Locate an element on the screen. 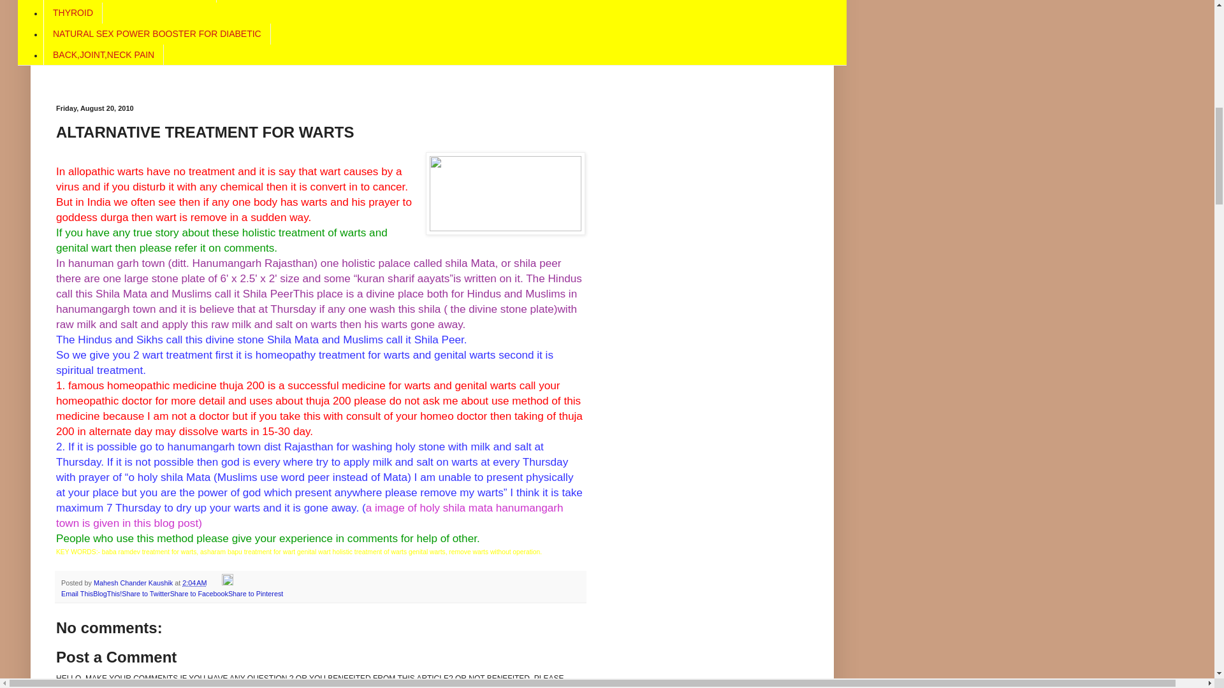  BlogThis! is located at coordinates (107, 594).